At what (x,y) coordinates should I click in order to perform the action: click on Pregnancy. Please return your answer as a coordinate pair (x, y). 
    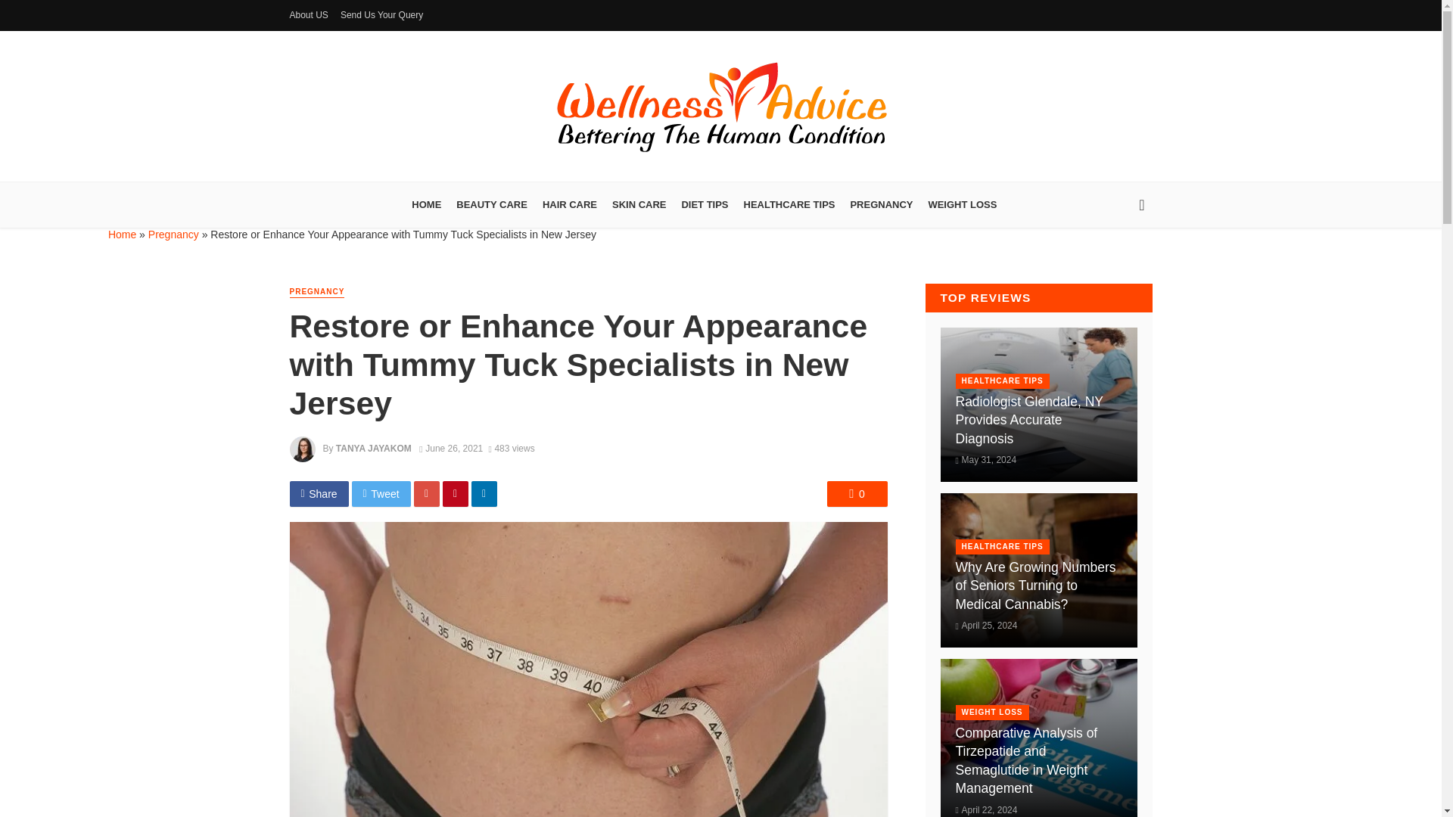
    Looking at the image, I should click on (173, 235).